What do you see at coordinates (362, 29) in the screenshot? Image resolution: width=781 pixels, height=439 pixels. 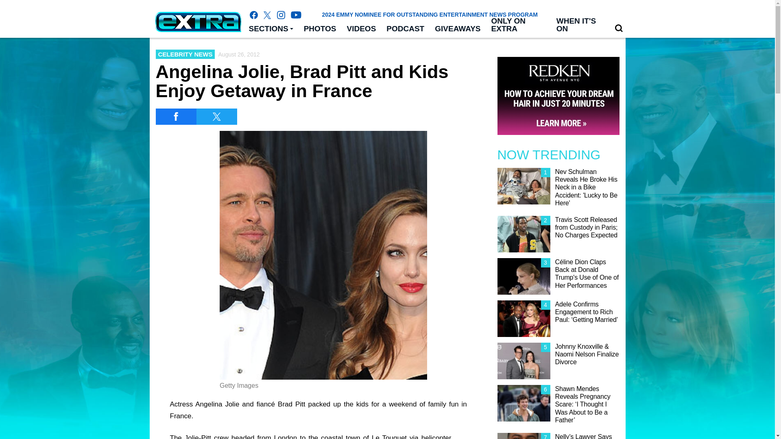 I see `VIDEOS` at bounding box center [362, 29].